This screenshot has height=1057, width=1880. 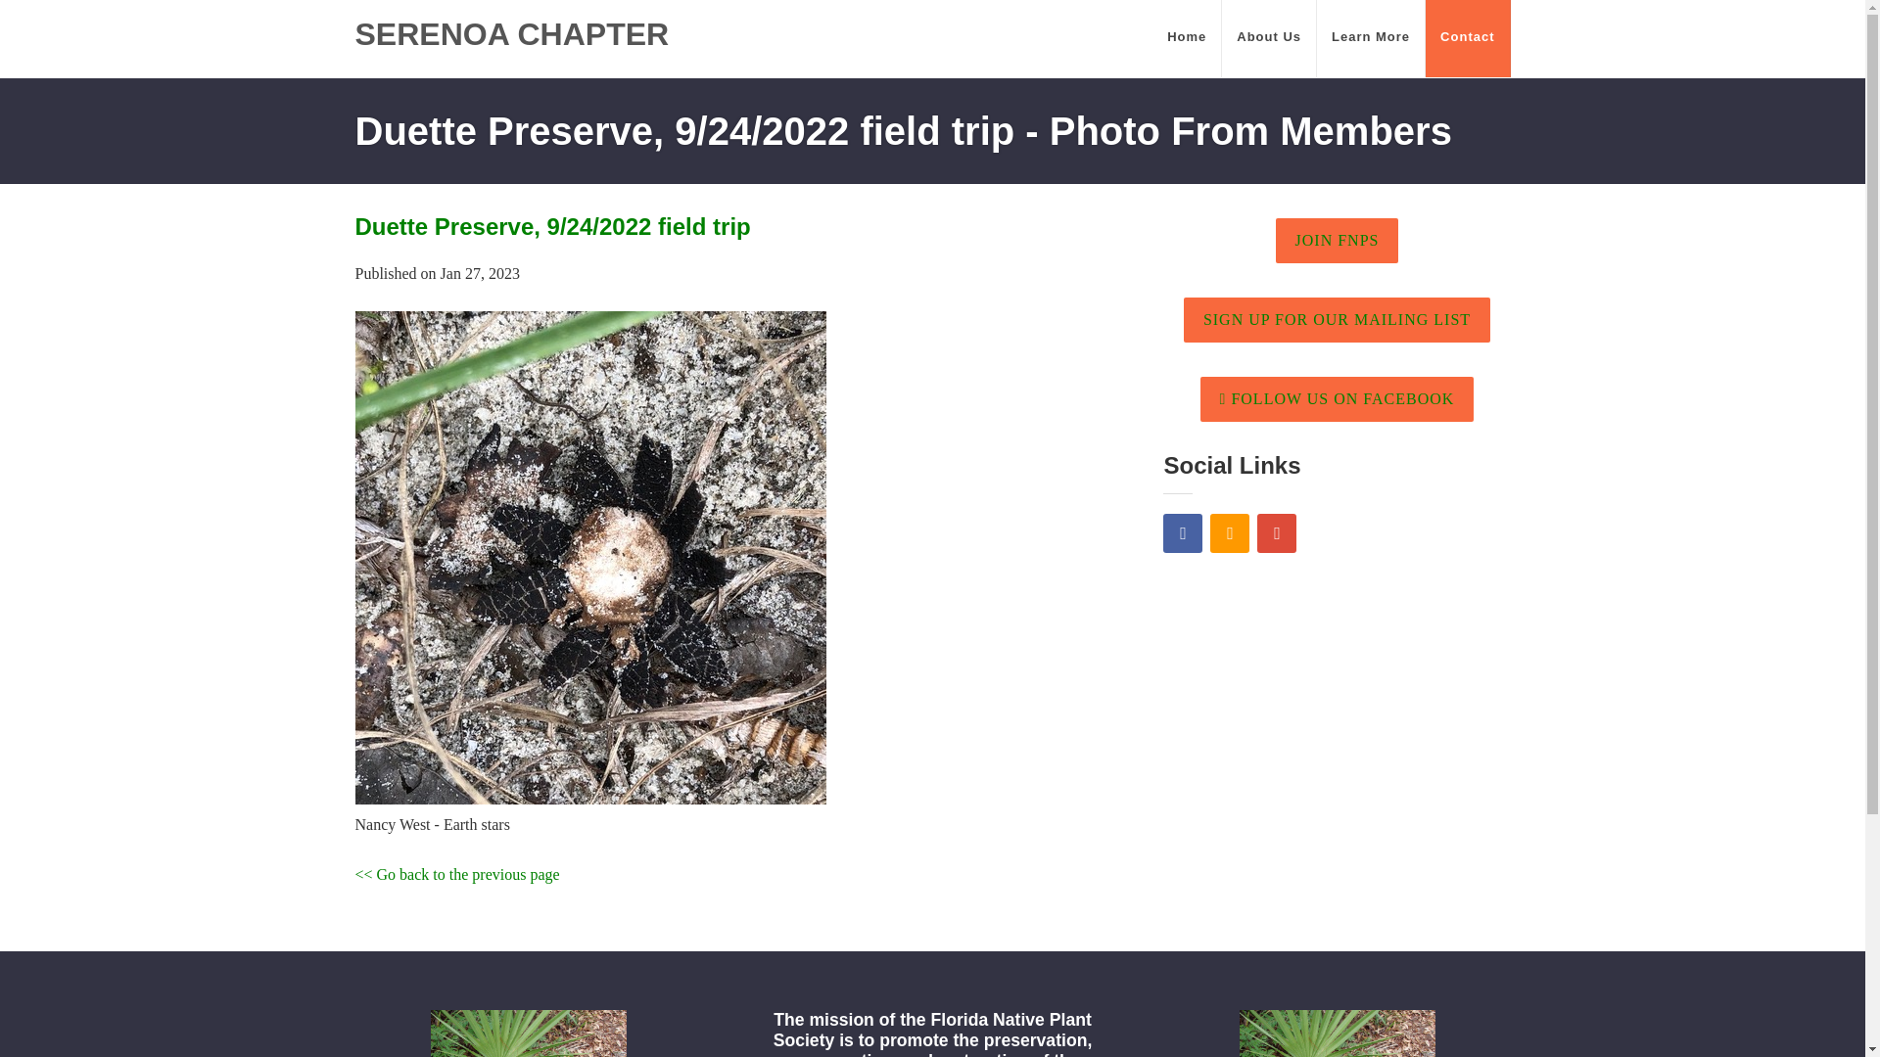 I want to click on SERENOA CHAPTER, so click(x=511, y=34).